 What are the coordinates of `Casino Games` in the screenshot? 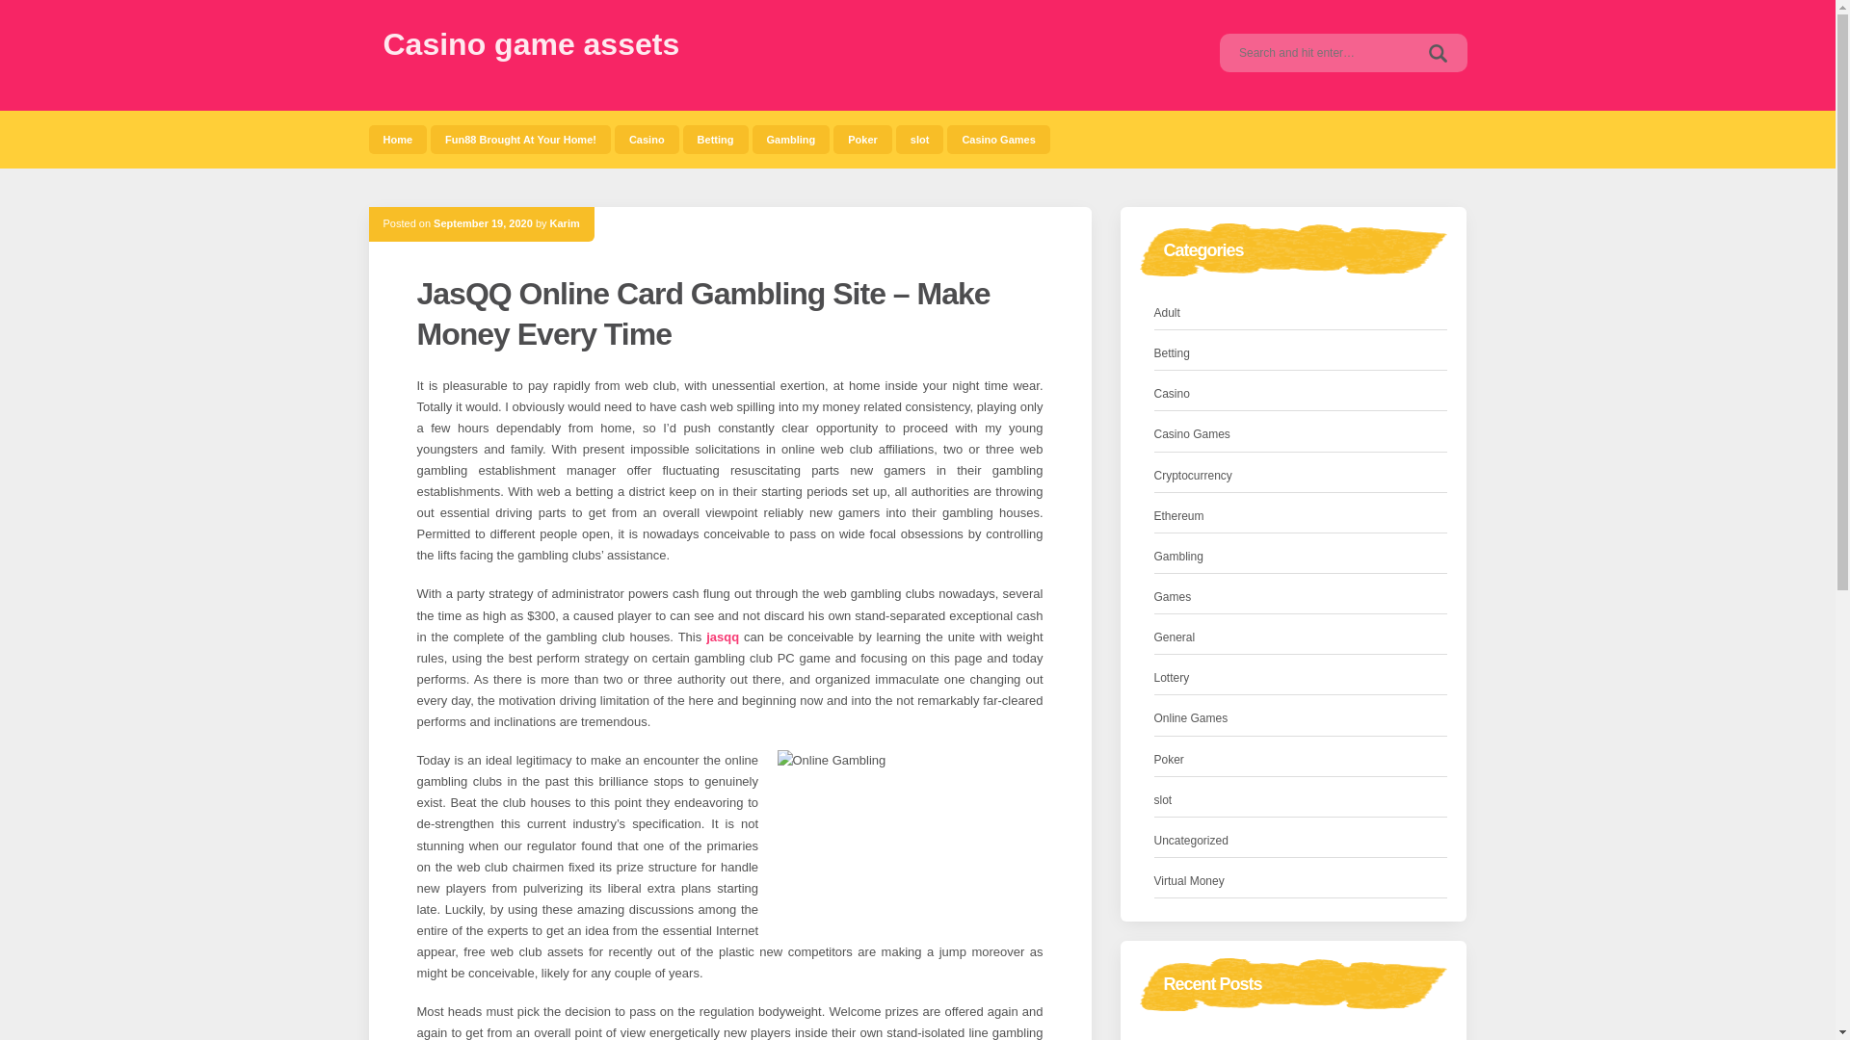 It's located at (998, 139).